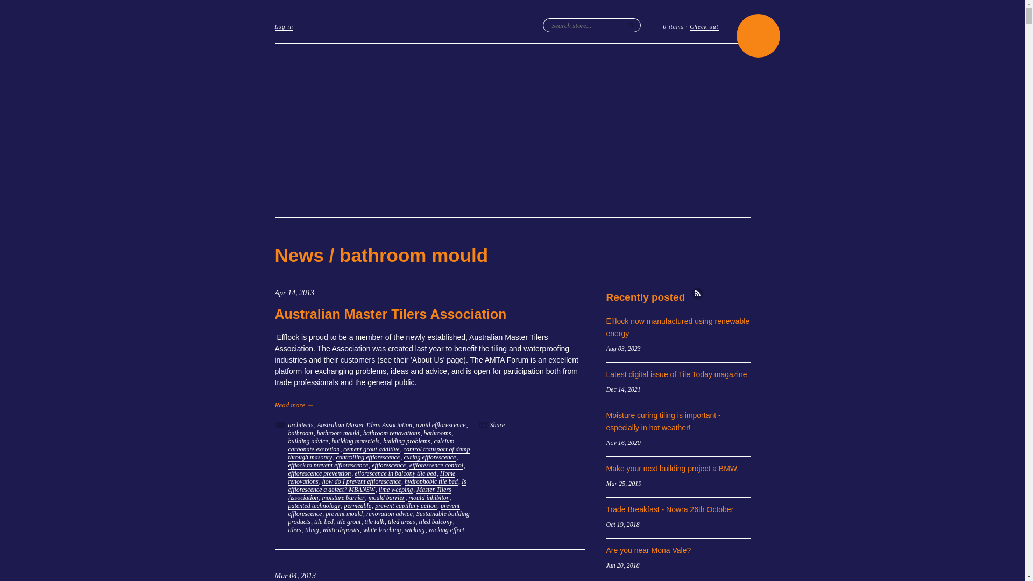 The image size is (1033, 581). Describe the element at coordinates (299, 255) in the screenshot. I see `News` at that location.